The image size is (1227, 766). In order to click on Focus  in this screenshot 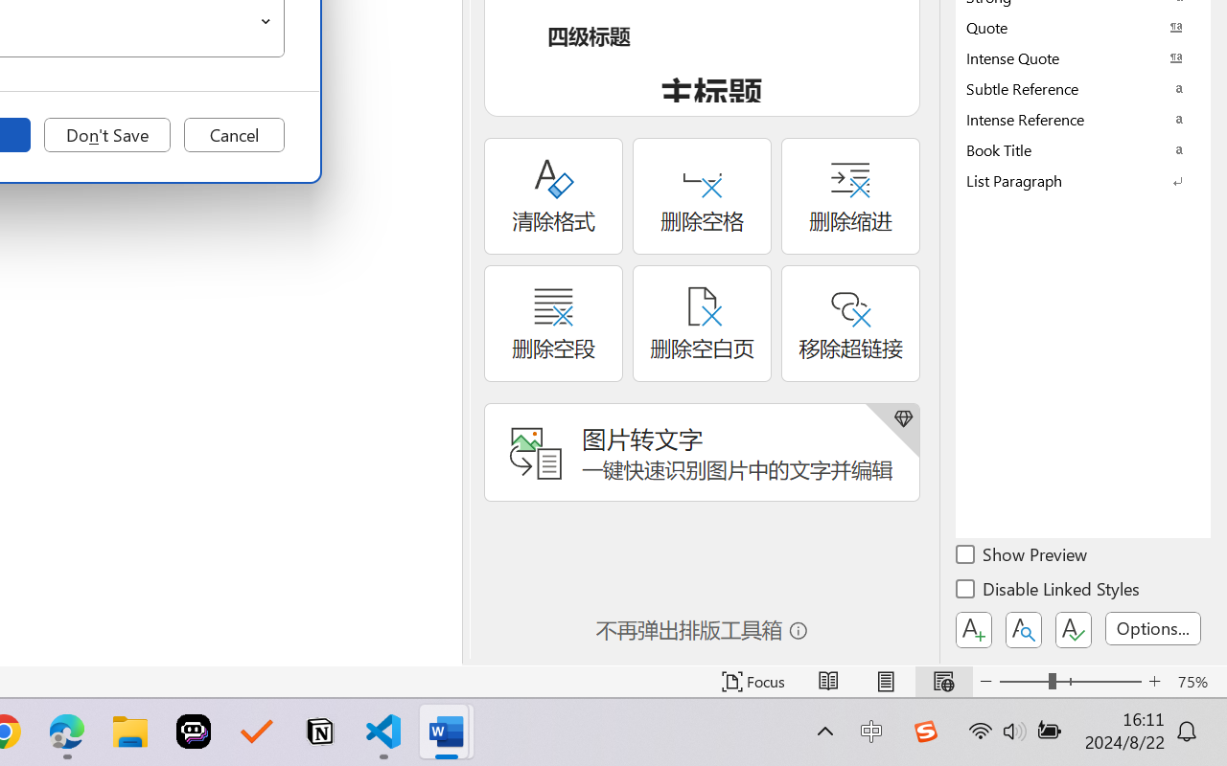, I will do `click(753, 682)`.